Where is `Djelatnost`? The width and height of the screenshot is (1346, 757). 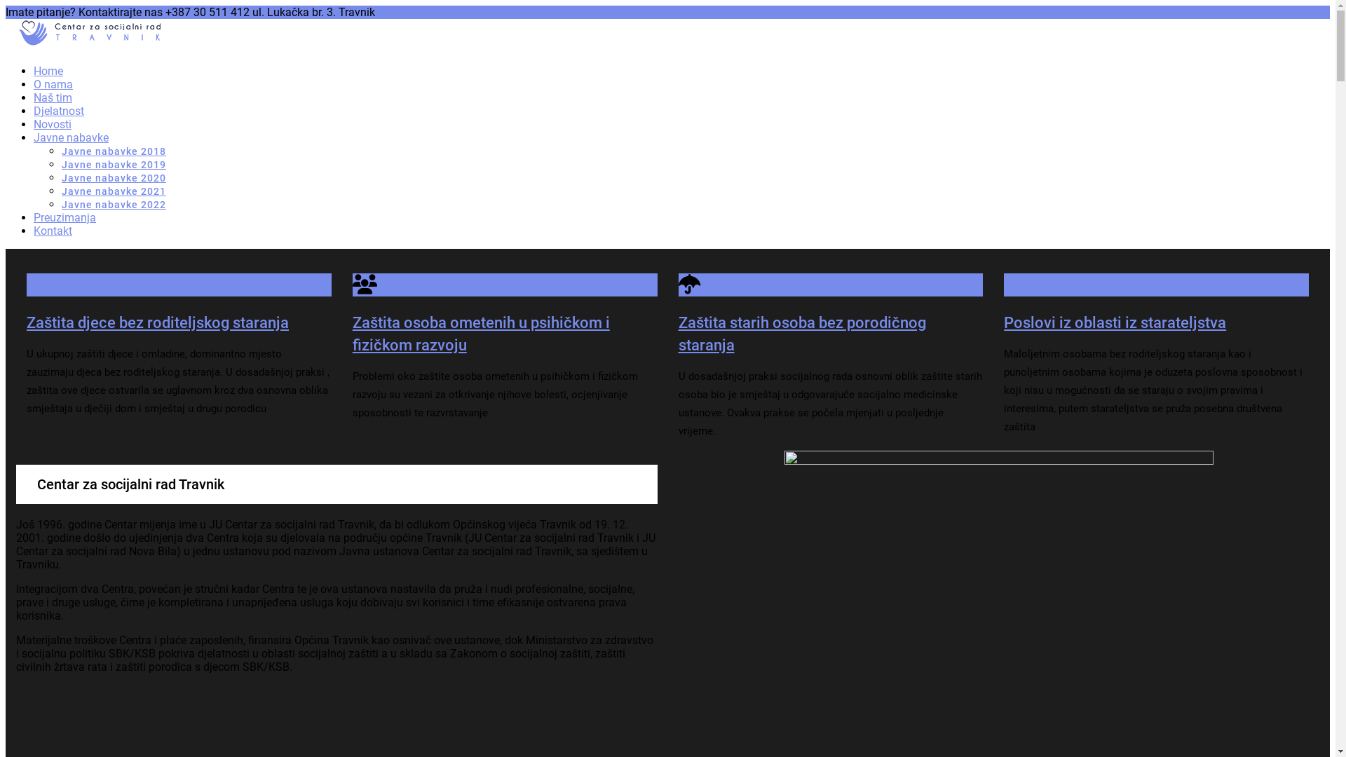
Djelatnost is located at coordinates (59, 111).